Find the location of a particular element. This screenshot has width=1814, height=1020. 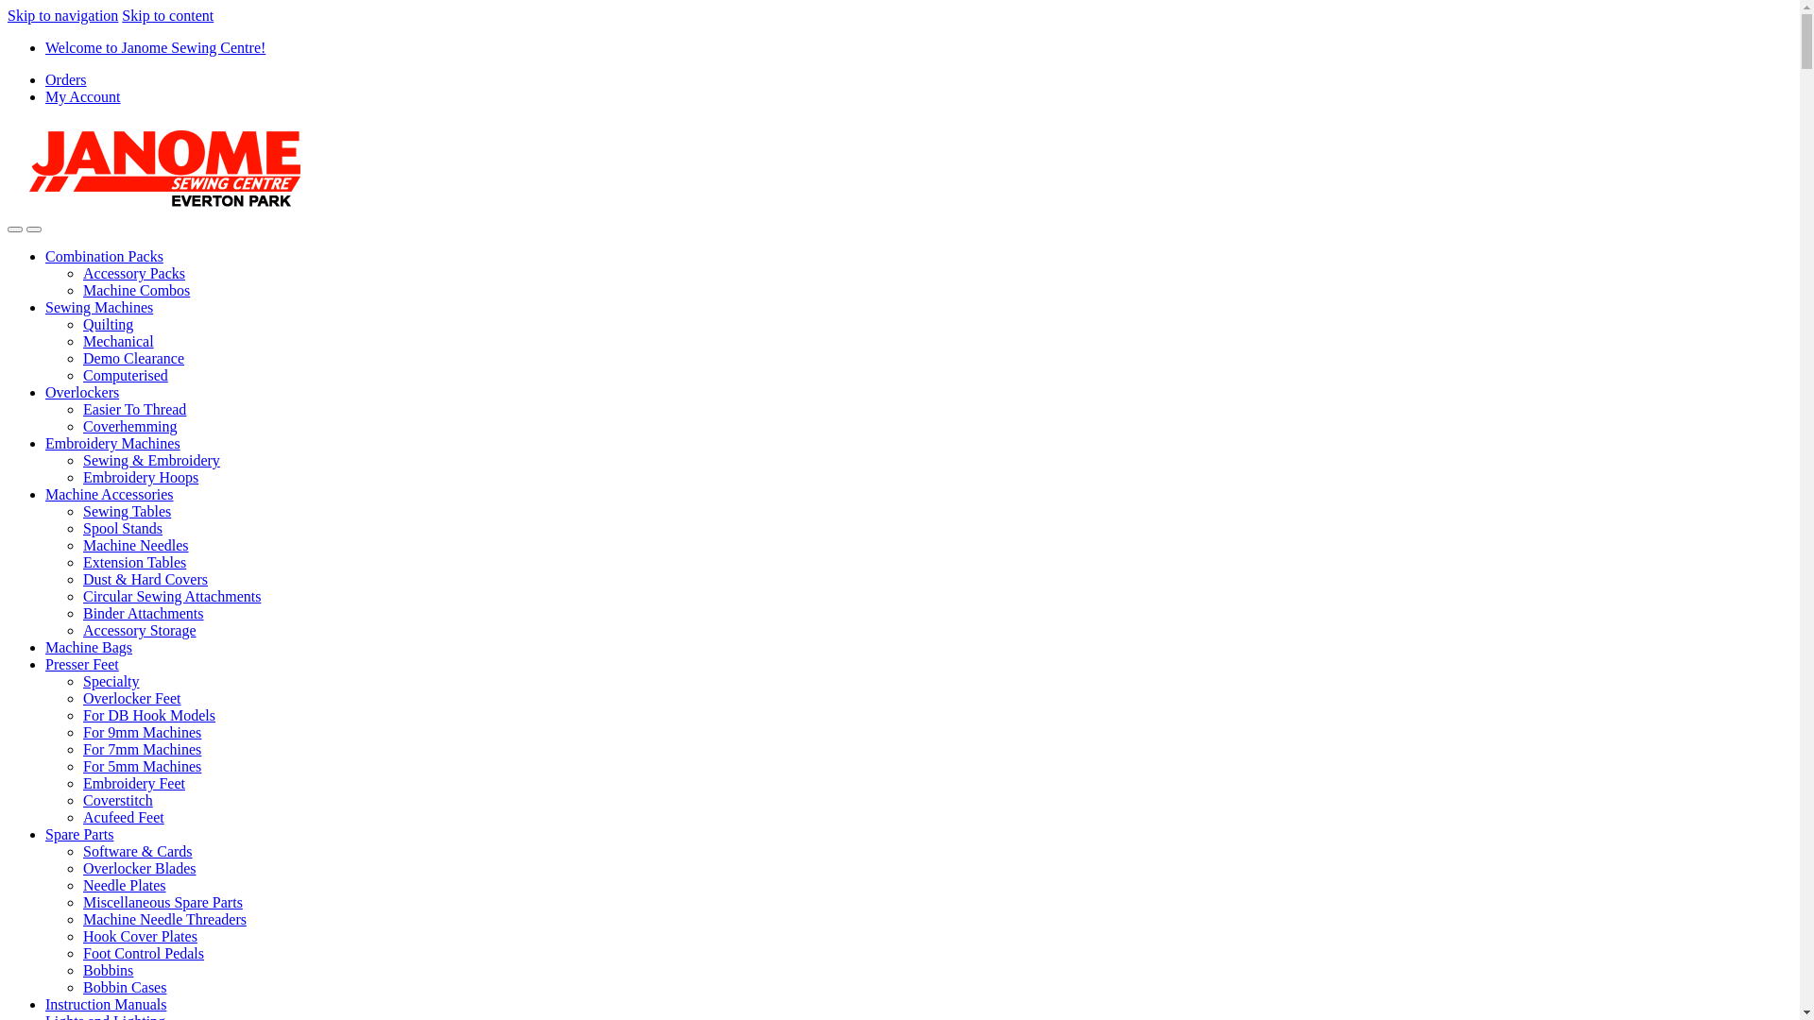

Coverstitch is located at coordinates (118, 801).